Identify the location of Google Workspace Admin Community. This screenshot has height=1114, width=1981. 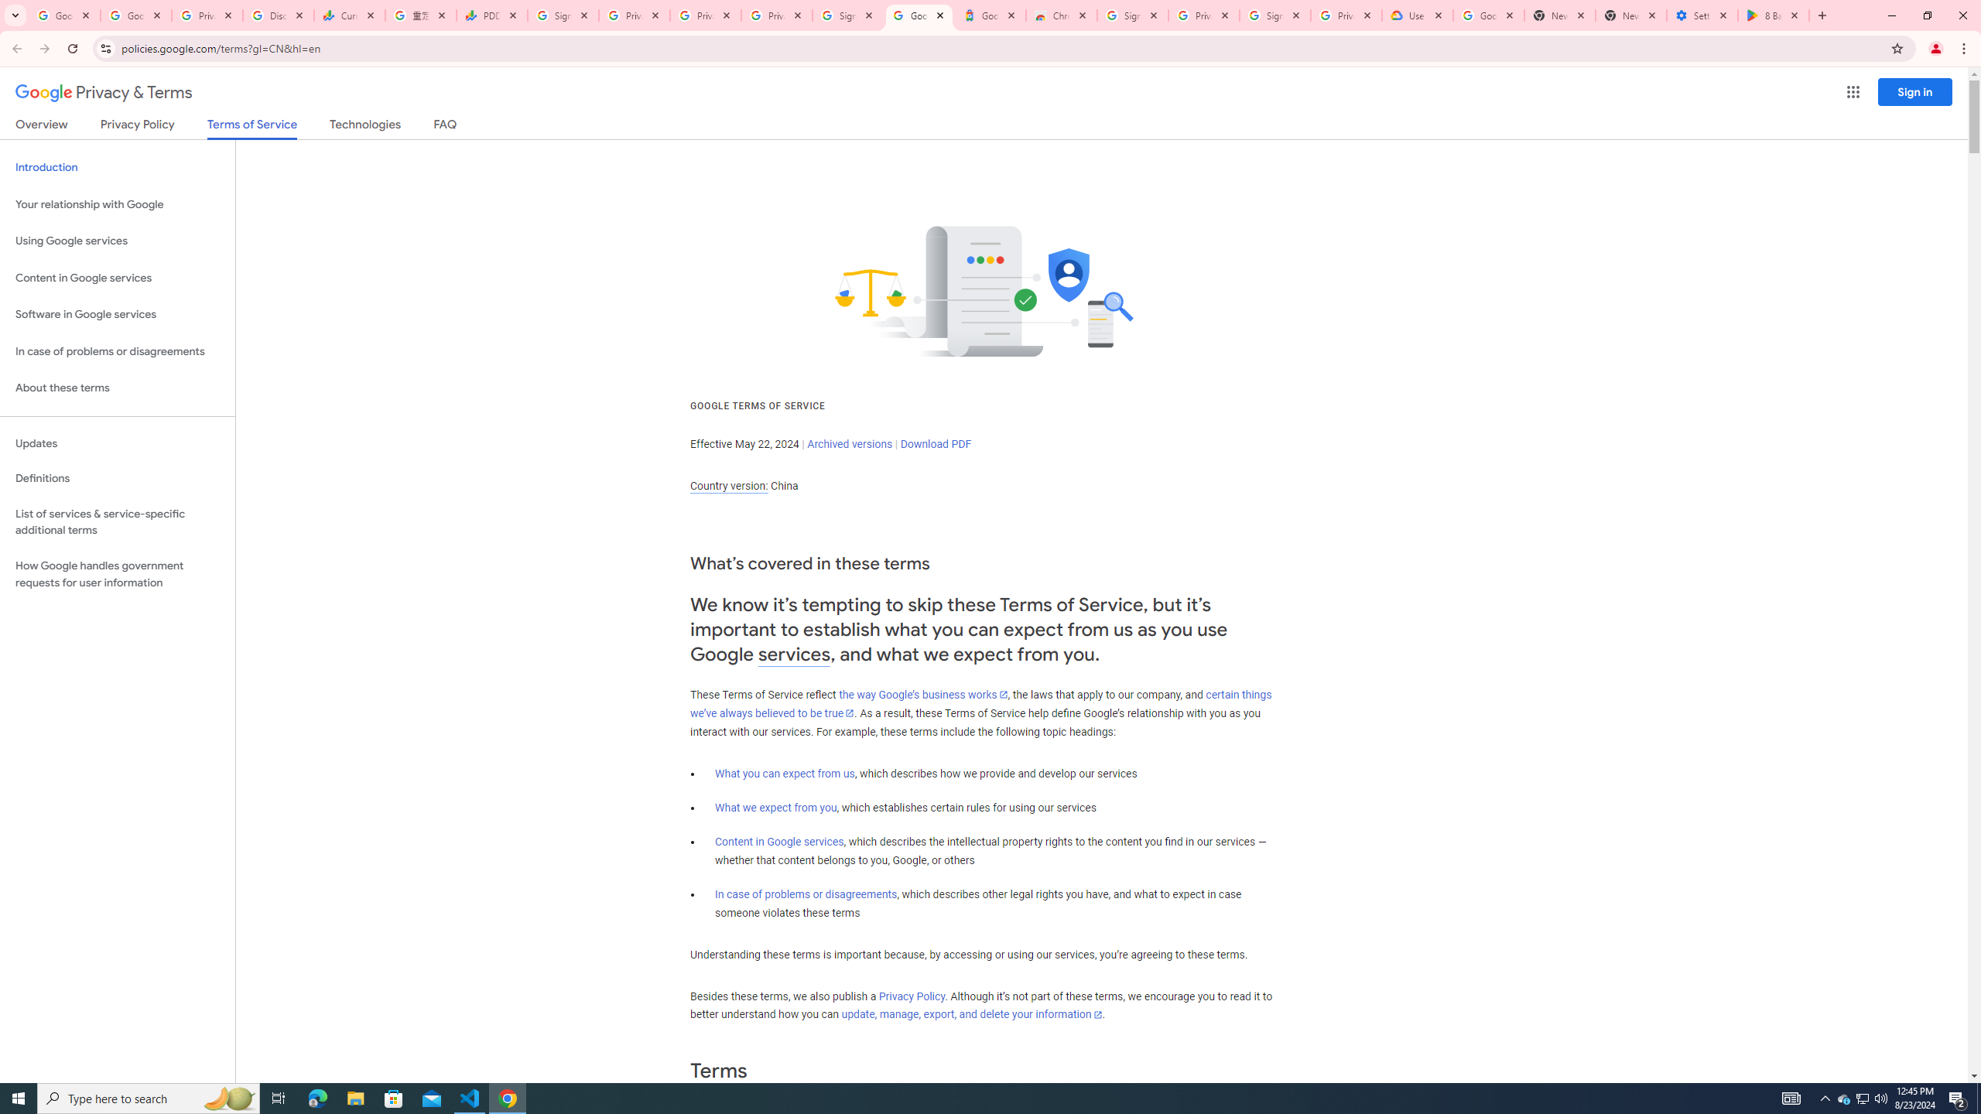
(64, 15).